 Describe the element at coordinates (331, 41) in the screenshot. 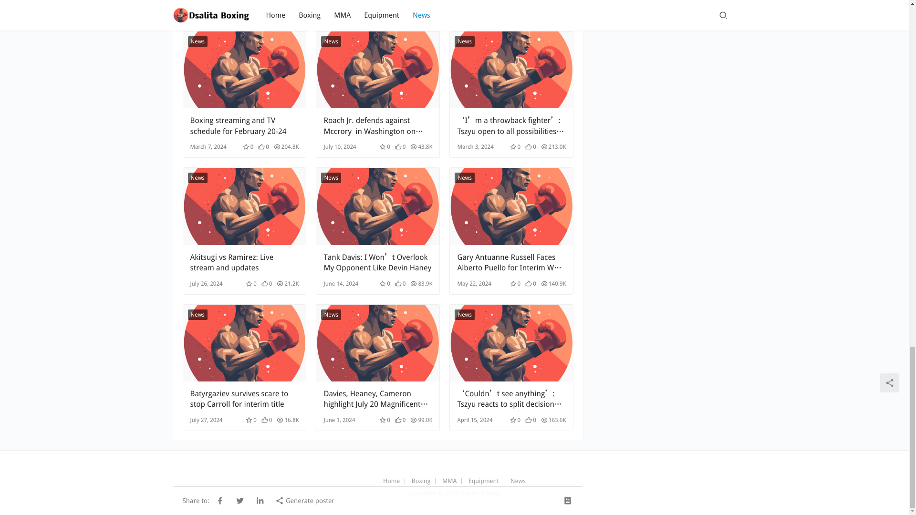

I see `News` at that location.